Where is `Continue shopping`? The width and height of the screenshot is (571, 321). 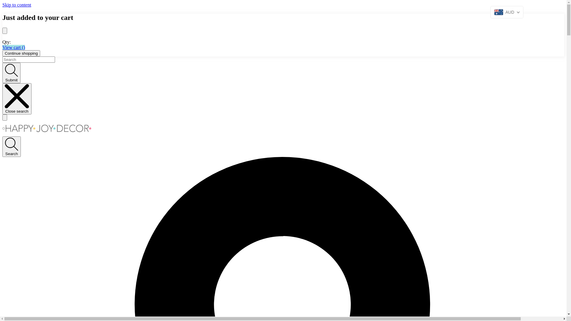
Continue shopping is located at coordinates (21, 53).